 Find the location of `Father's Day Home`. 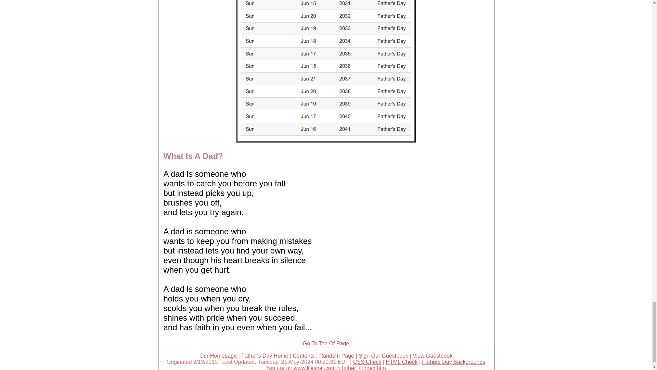

Father's Day Home is located at coordinates (265, 356).